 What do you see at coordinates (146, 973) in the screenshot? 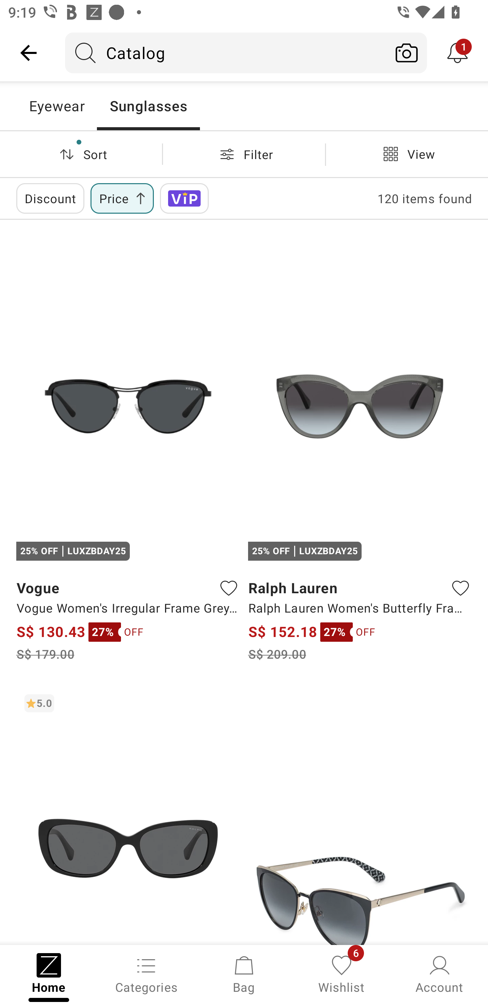
I see `Categories` at bounding box center [146, 973].